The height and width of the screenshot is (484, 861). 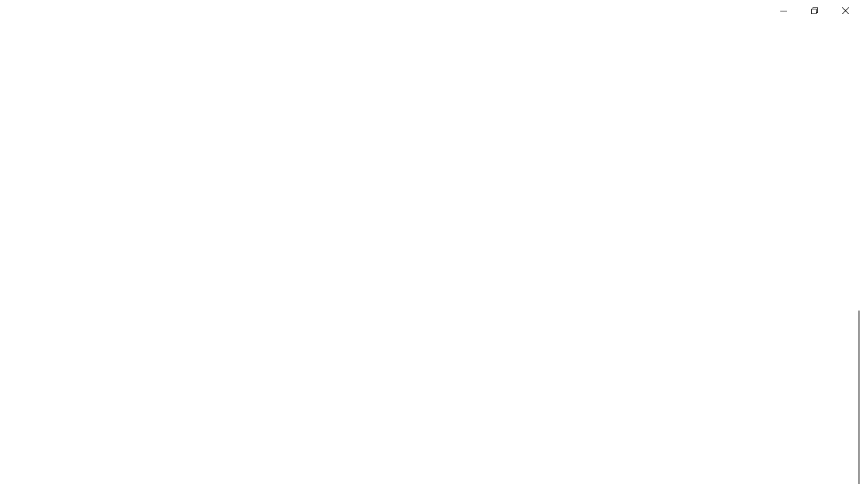 I want to click on Minimize Settings, so click(x=783, y=11).